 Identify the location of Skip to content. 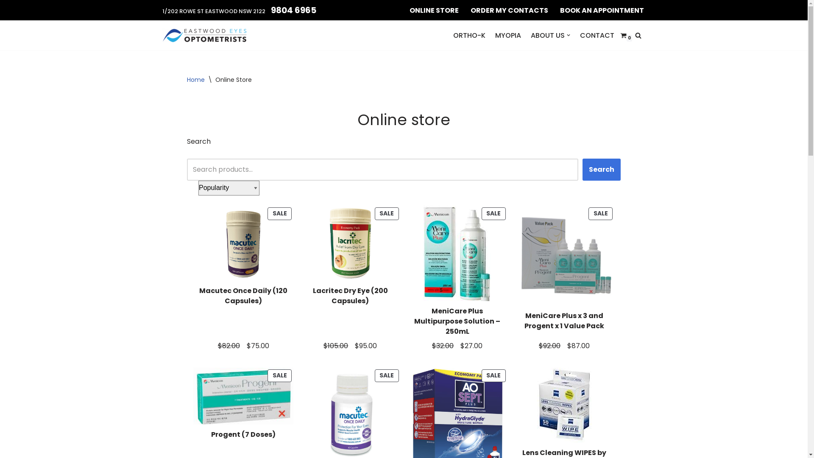
(6, 18).